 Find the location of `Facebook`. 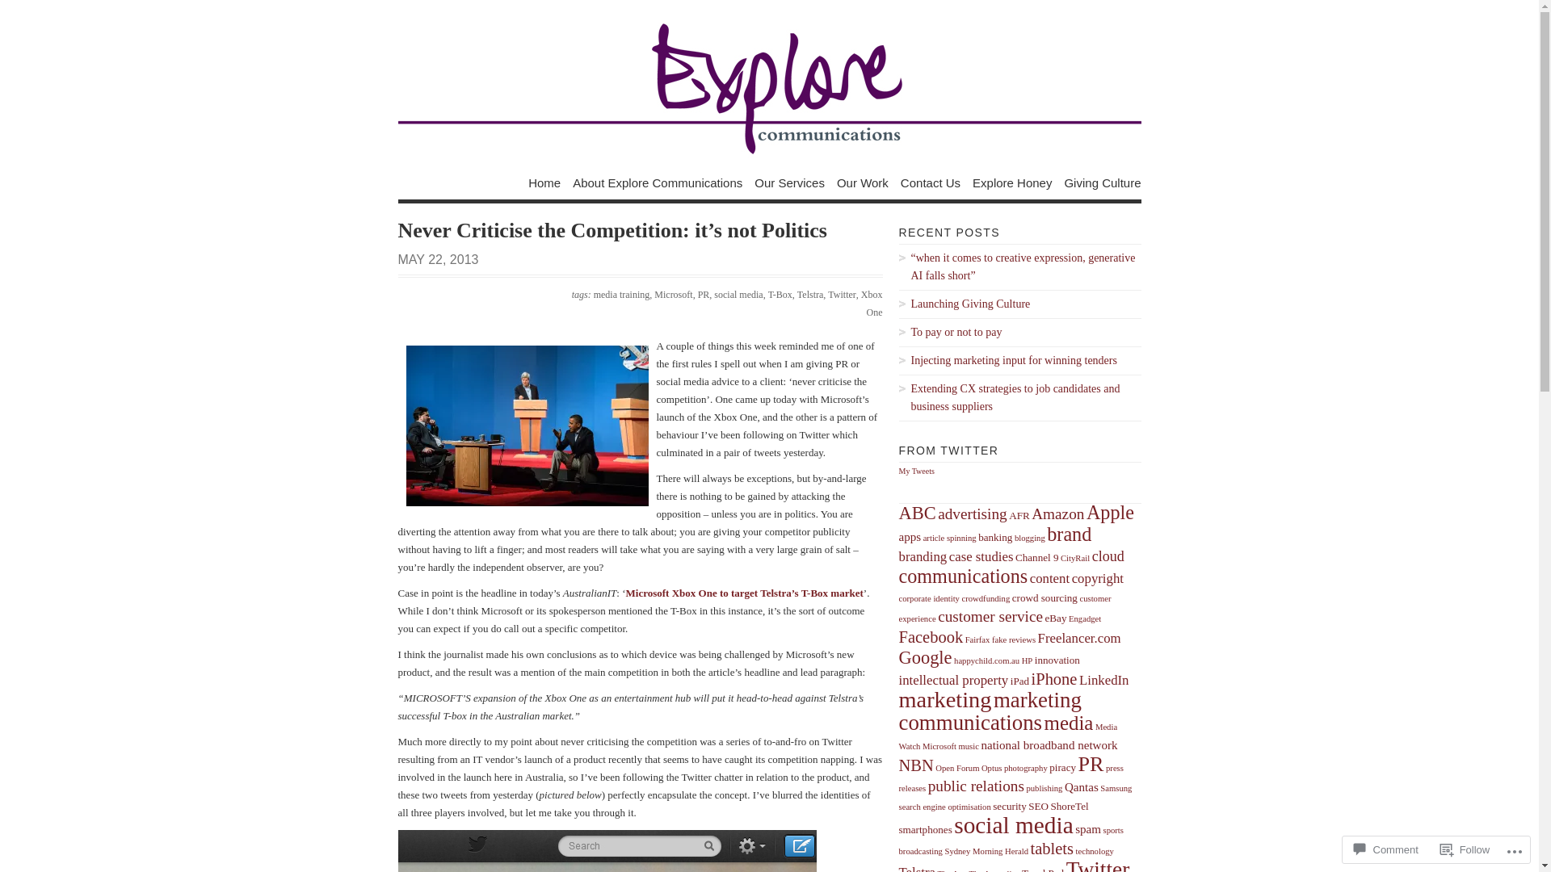

Facebook is located at coordinates (931, 637).